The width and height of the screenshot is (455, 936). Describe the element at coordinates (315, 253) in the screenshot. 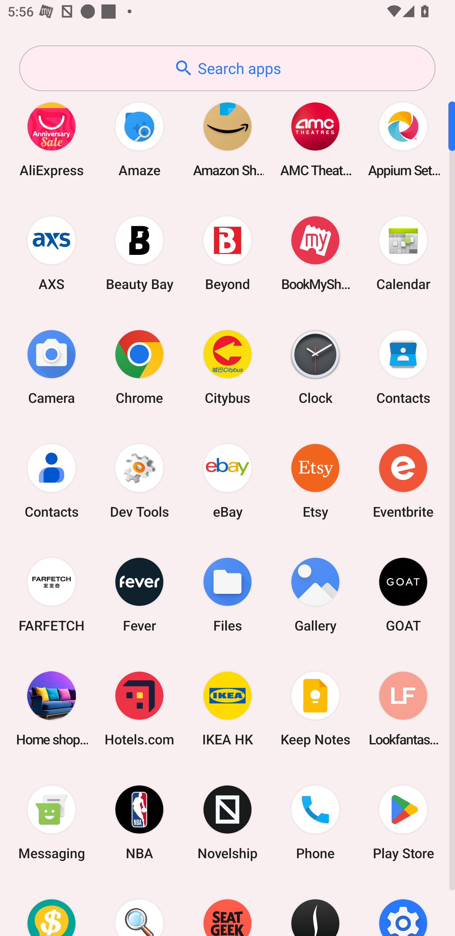

I see `BookMyShow` at that location.